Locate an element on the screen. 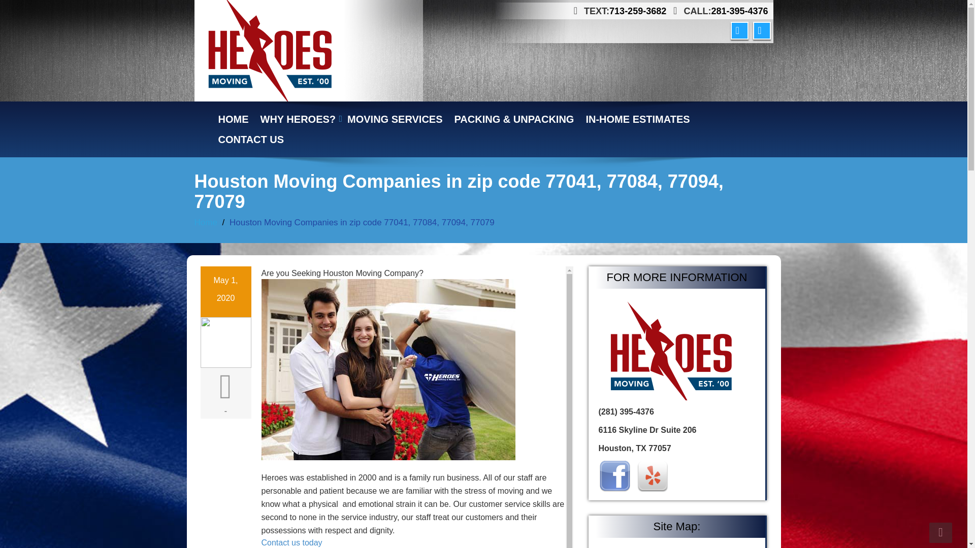 The image size is (975, 548). Houston Moving Company is located at coordinates (299, 119).